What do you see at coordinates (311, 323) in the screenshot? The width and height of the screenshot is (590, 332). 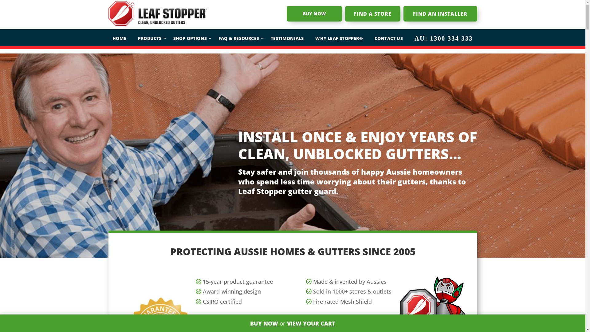 I see `VIEW YOUR CART` at bounding box center [311, 323].